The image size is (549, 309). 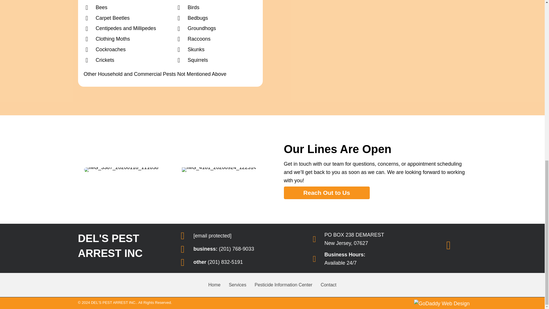 What do you see at coordinates (214, 285) in the screenshot?
I see `Home` at bounding box center [214, 285].